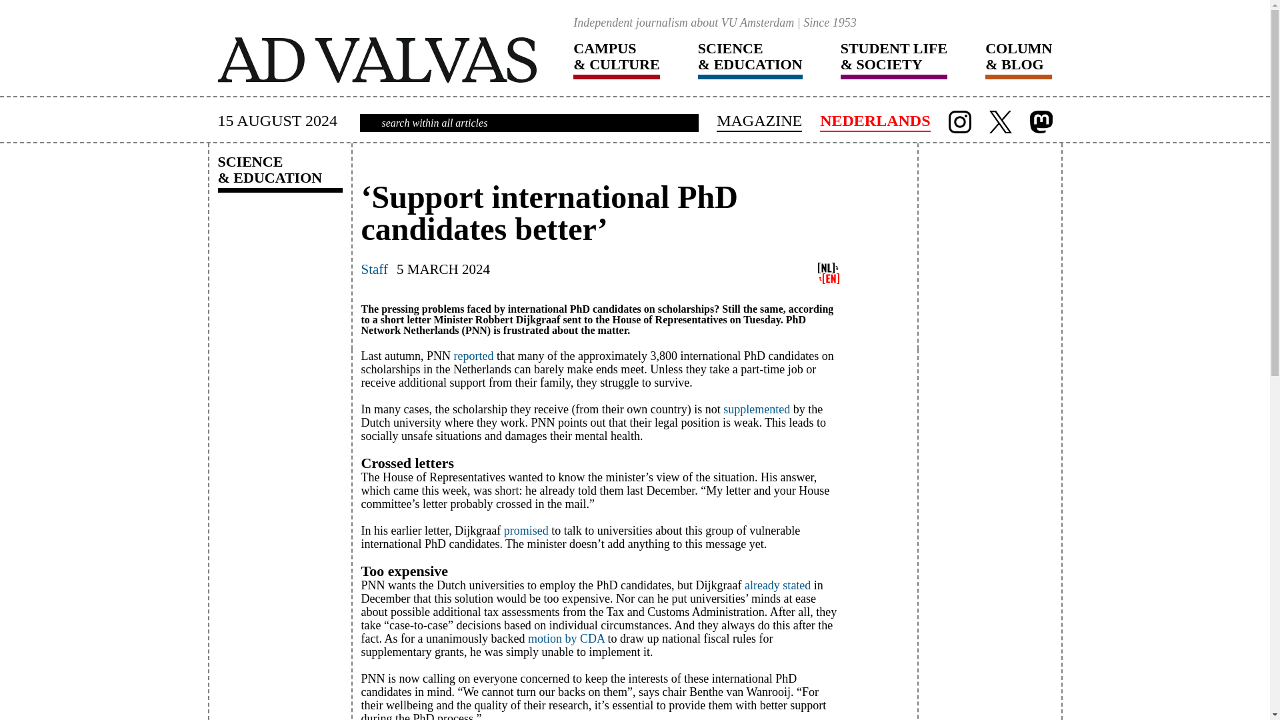 The width and height of the screenshot is (1280, 720). Describe the element at coordinates (374, 275) in the screenshot. I see `Staff` at that location.